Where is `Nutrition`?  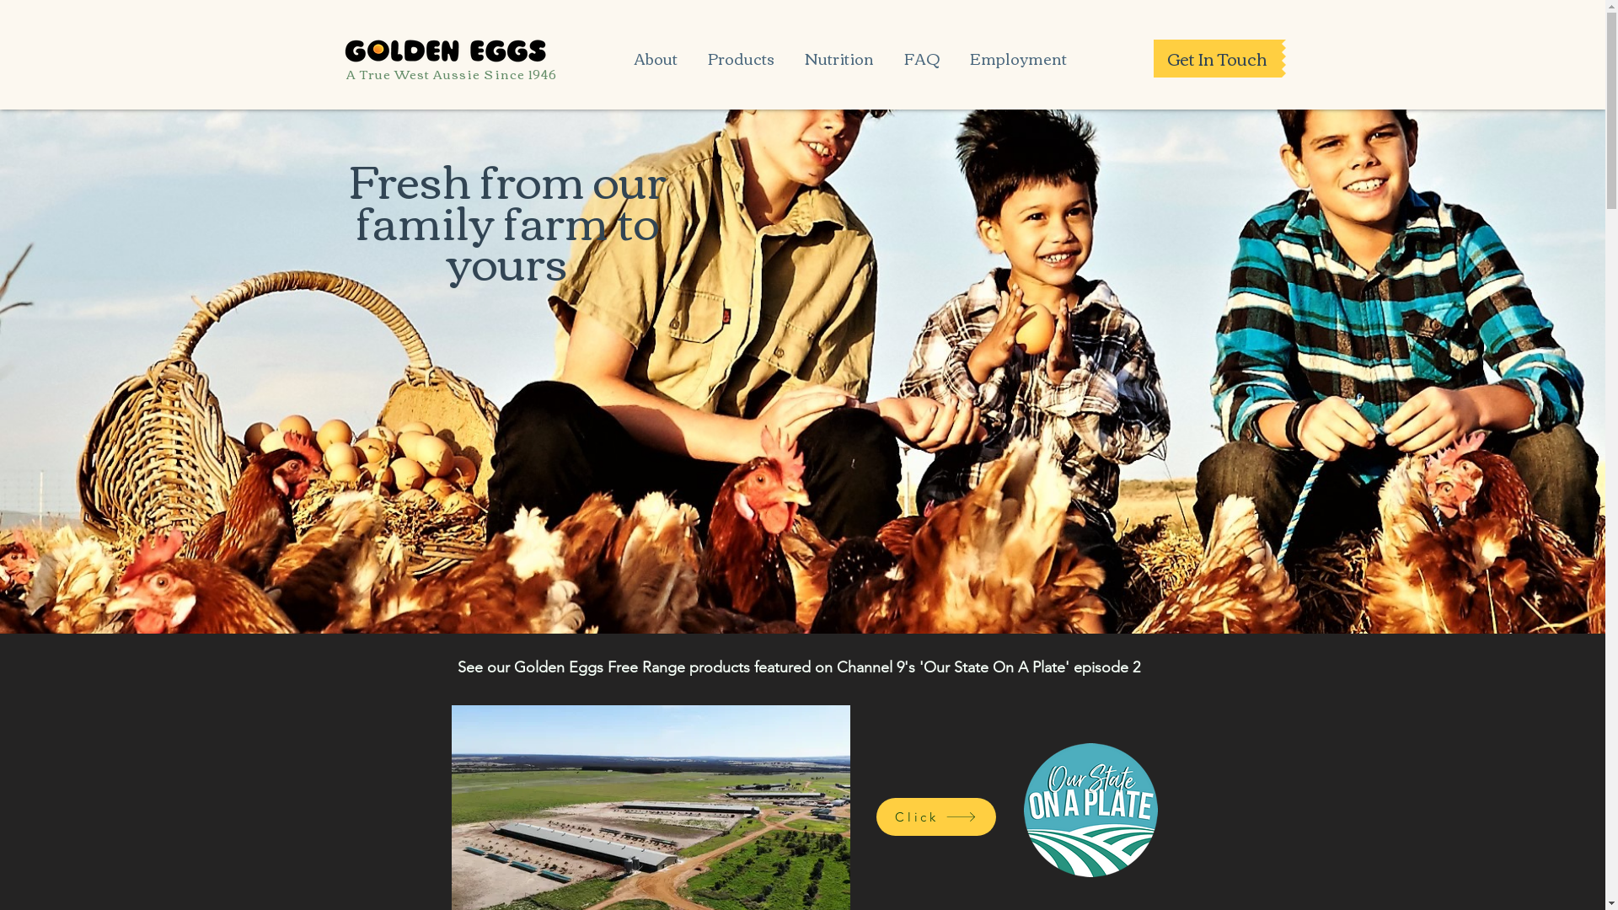 Nutrition is located at coordinates (838, 51).